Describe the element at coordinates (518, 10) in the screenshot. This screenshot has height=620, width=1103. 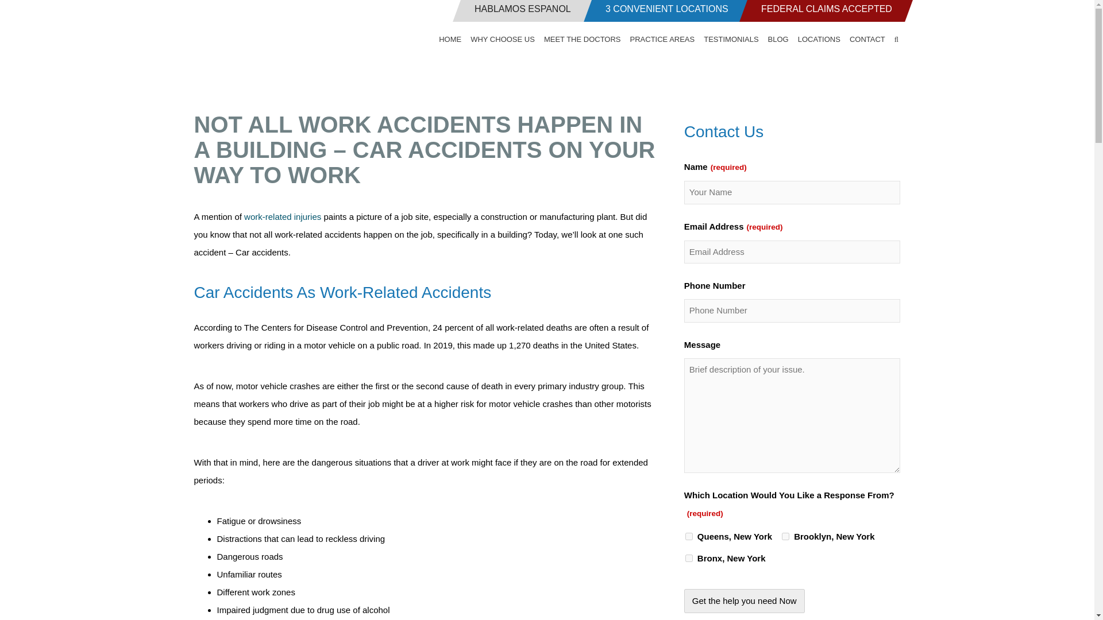
I see `HABLAMOS ESPANOL` at that location.